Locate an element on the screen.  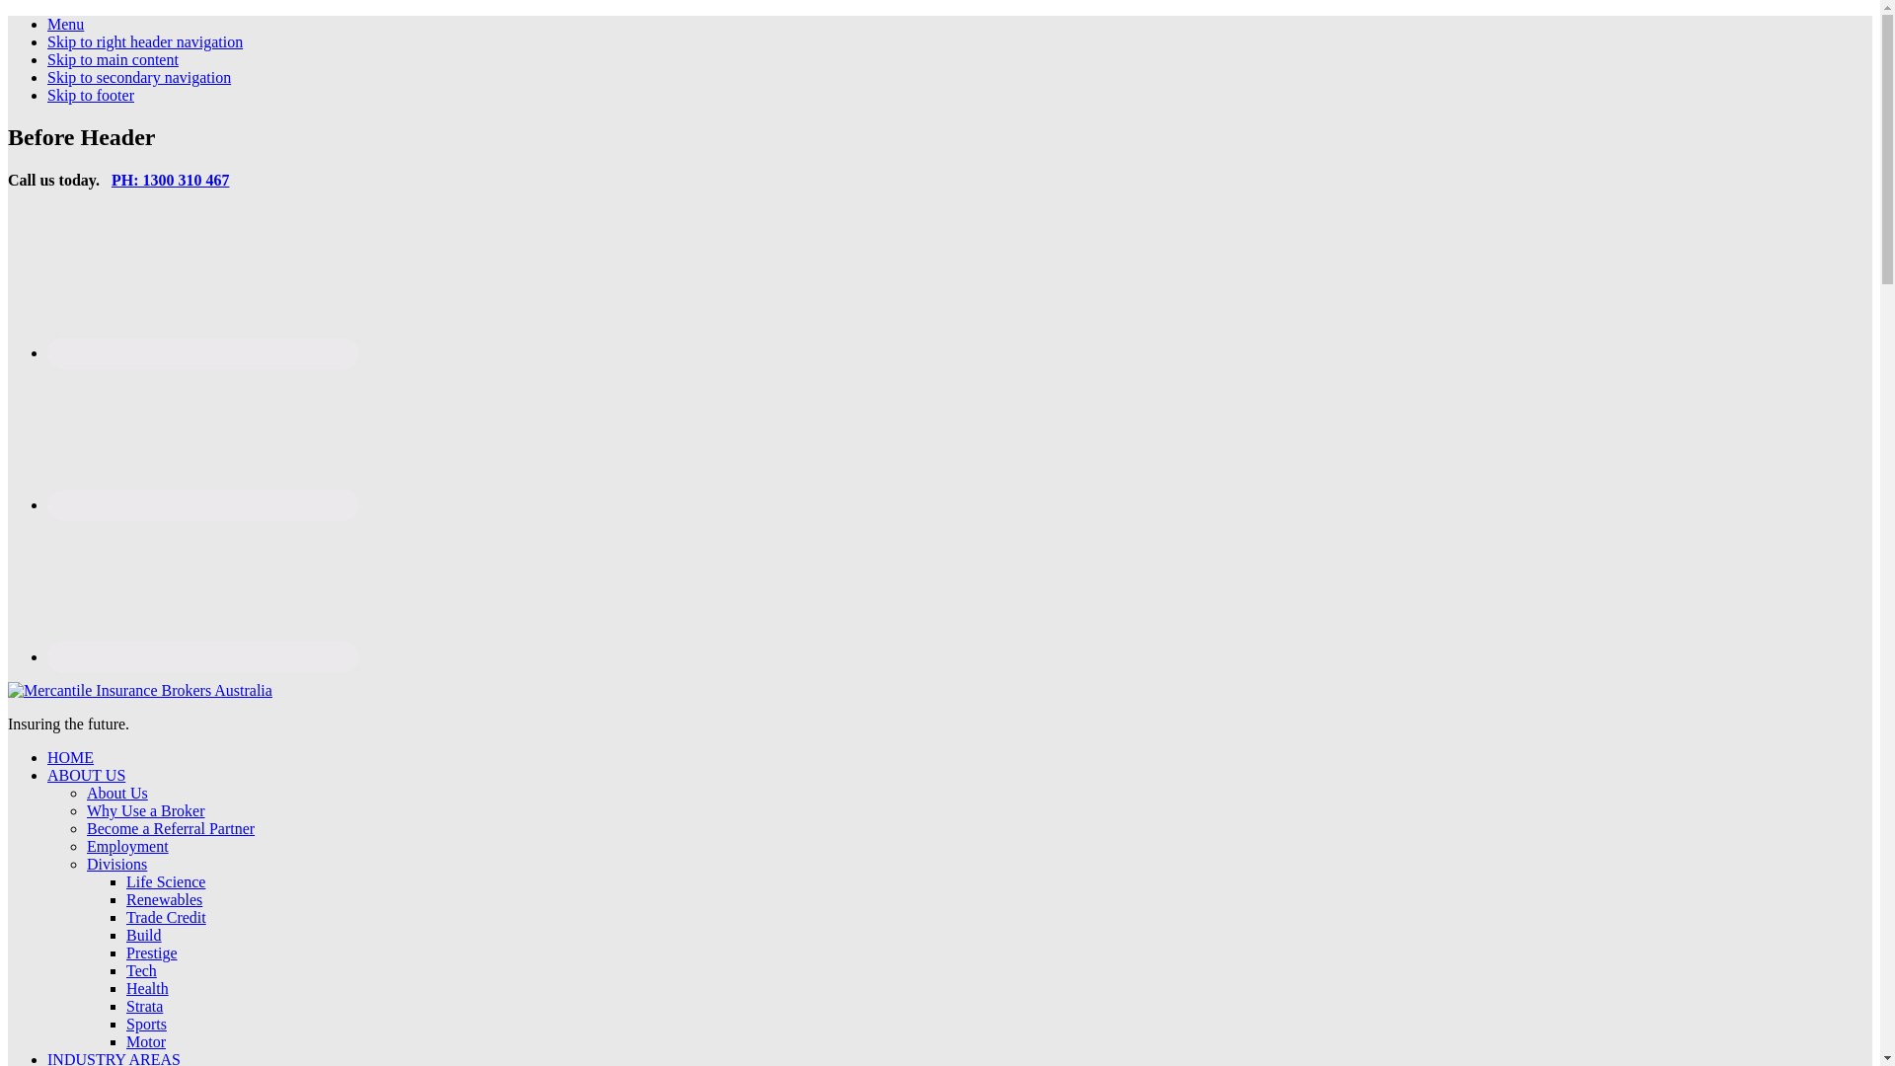
Skip to right header navigation is located at coordinates (144, 41).